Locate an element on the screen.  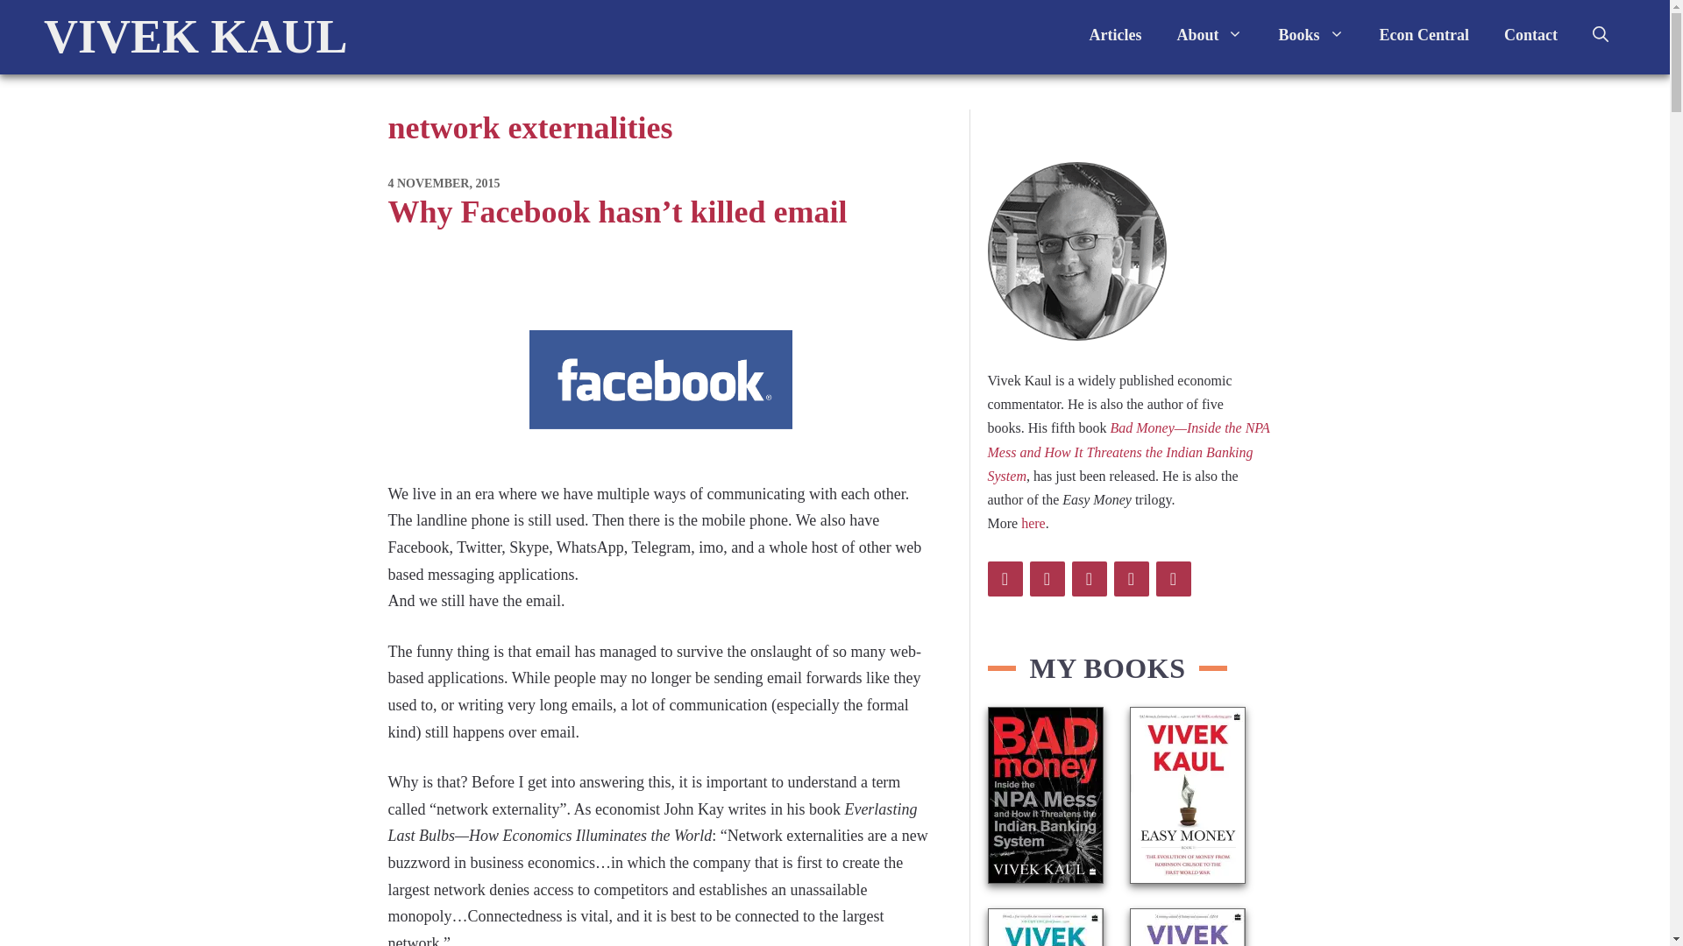
Econ Central is located at coordinates (1424, 35).